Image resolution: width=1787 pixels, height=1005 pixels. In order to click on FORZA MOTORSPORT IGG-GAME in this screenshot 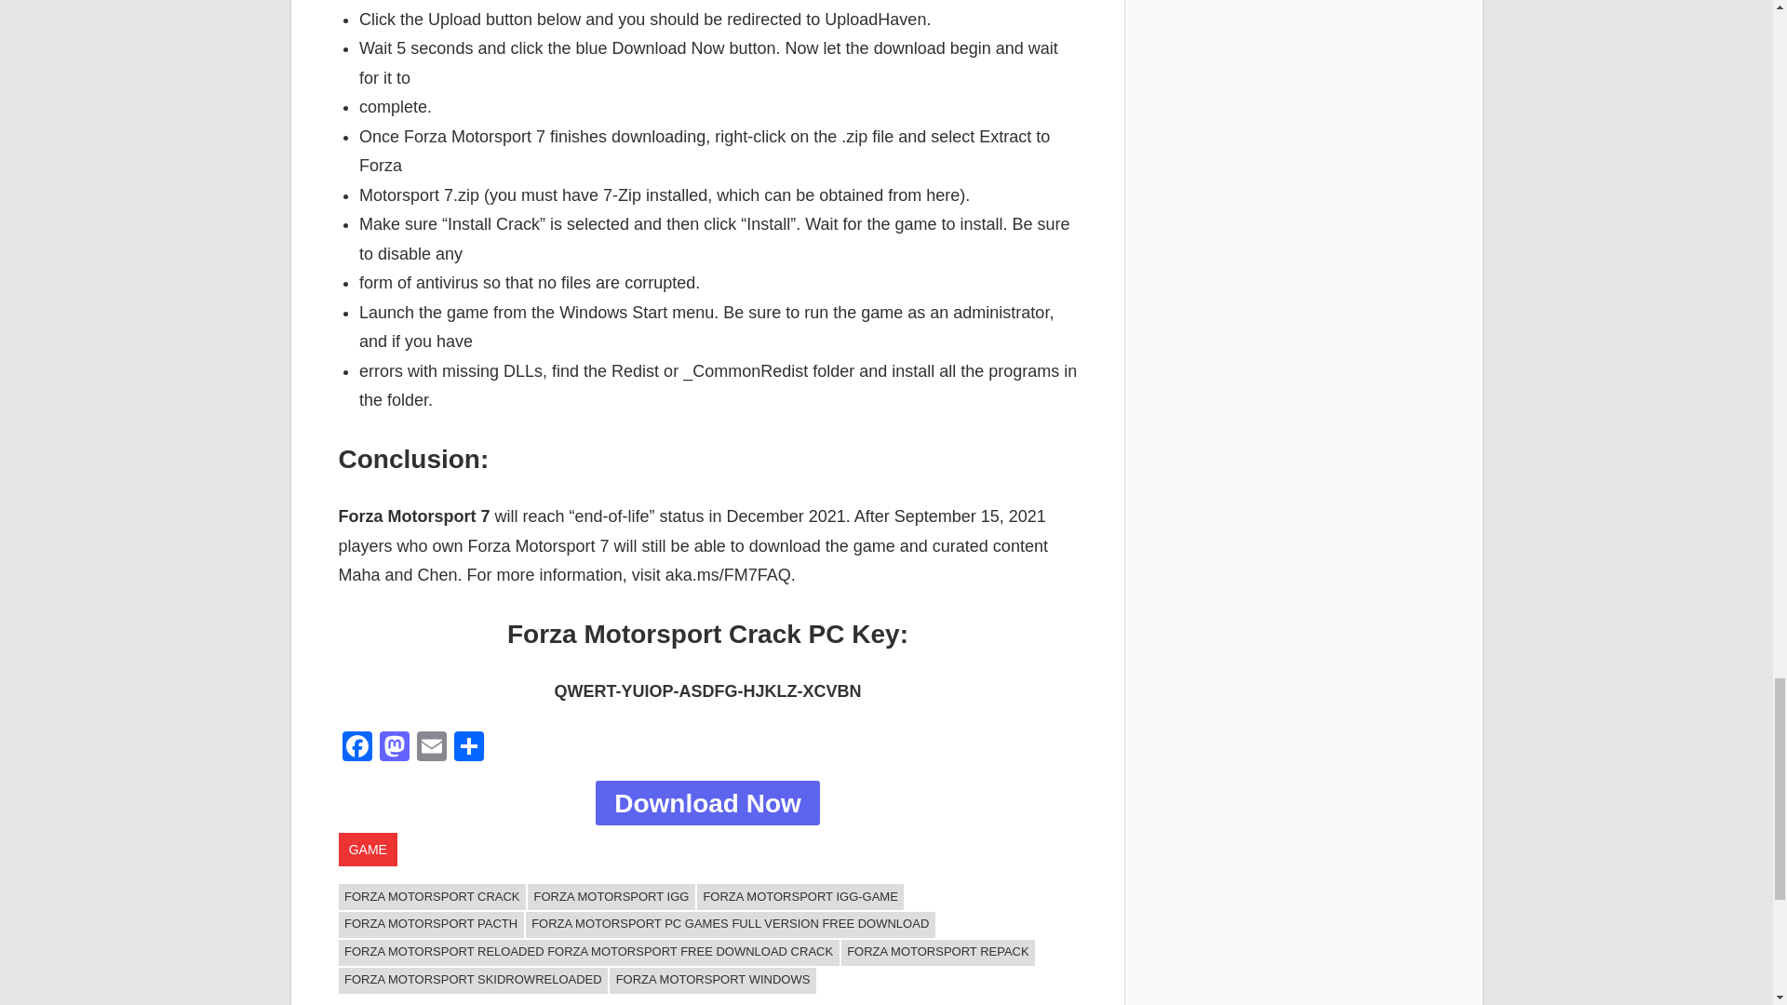, I will do `click(800, 897)`.